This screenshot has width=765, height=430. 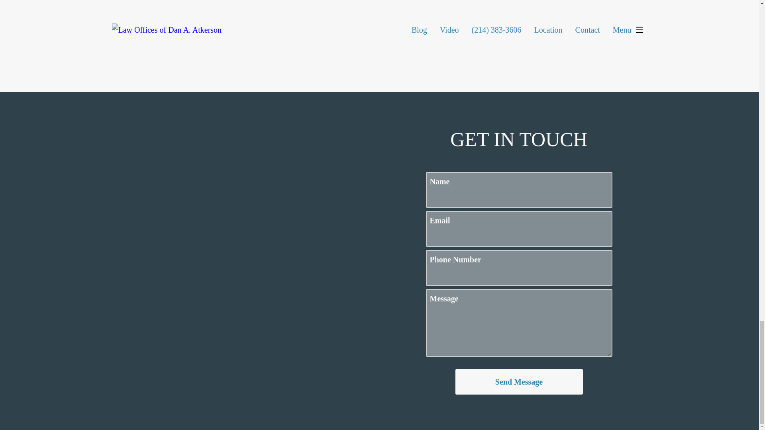 I want to click on Einstein Law, so click(x=538, y=381).